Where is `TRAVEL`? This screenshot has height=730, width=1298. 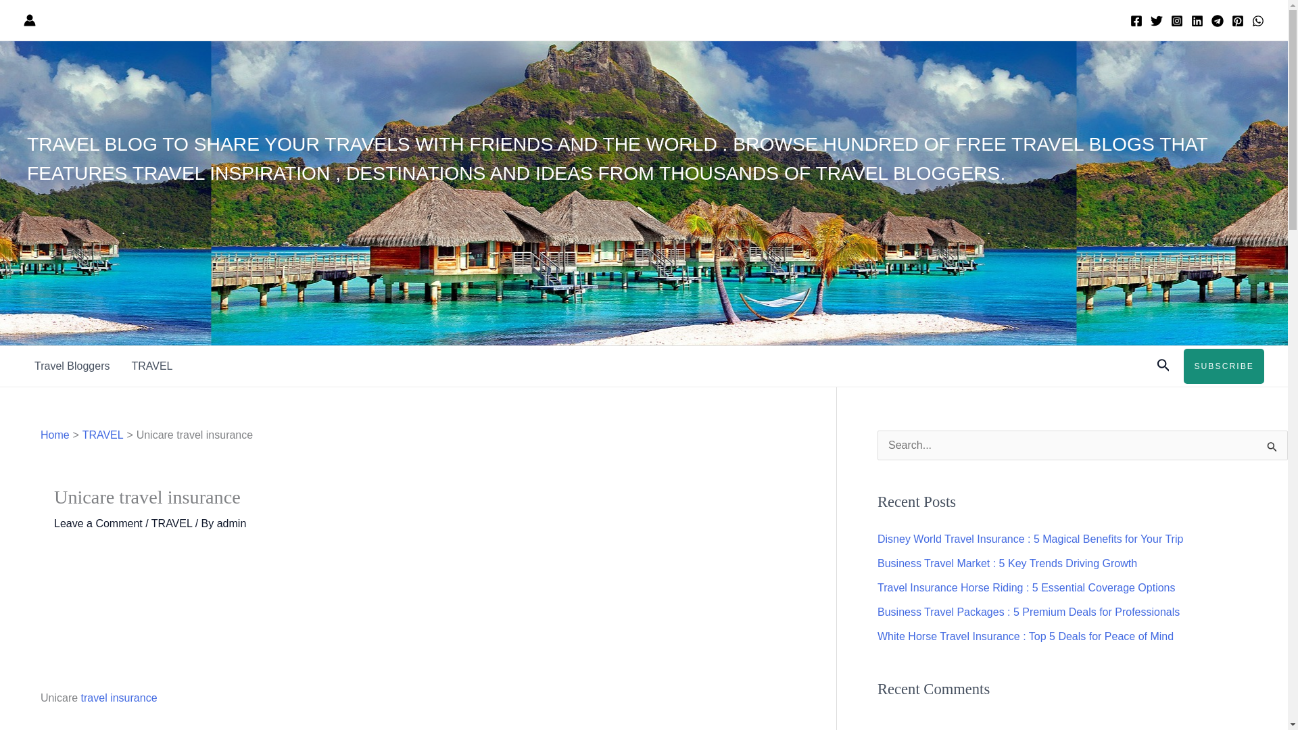 TRAVEL is located at coordinates (151, 366).